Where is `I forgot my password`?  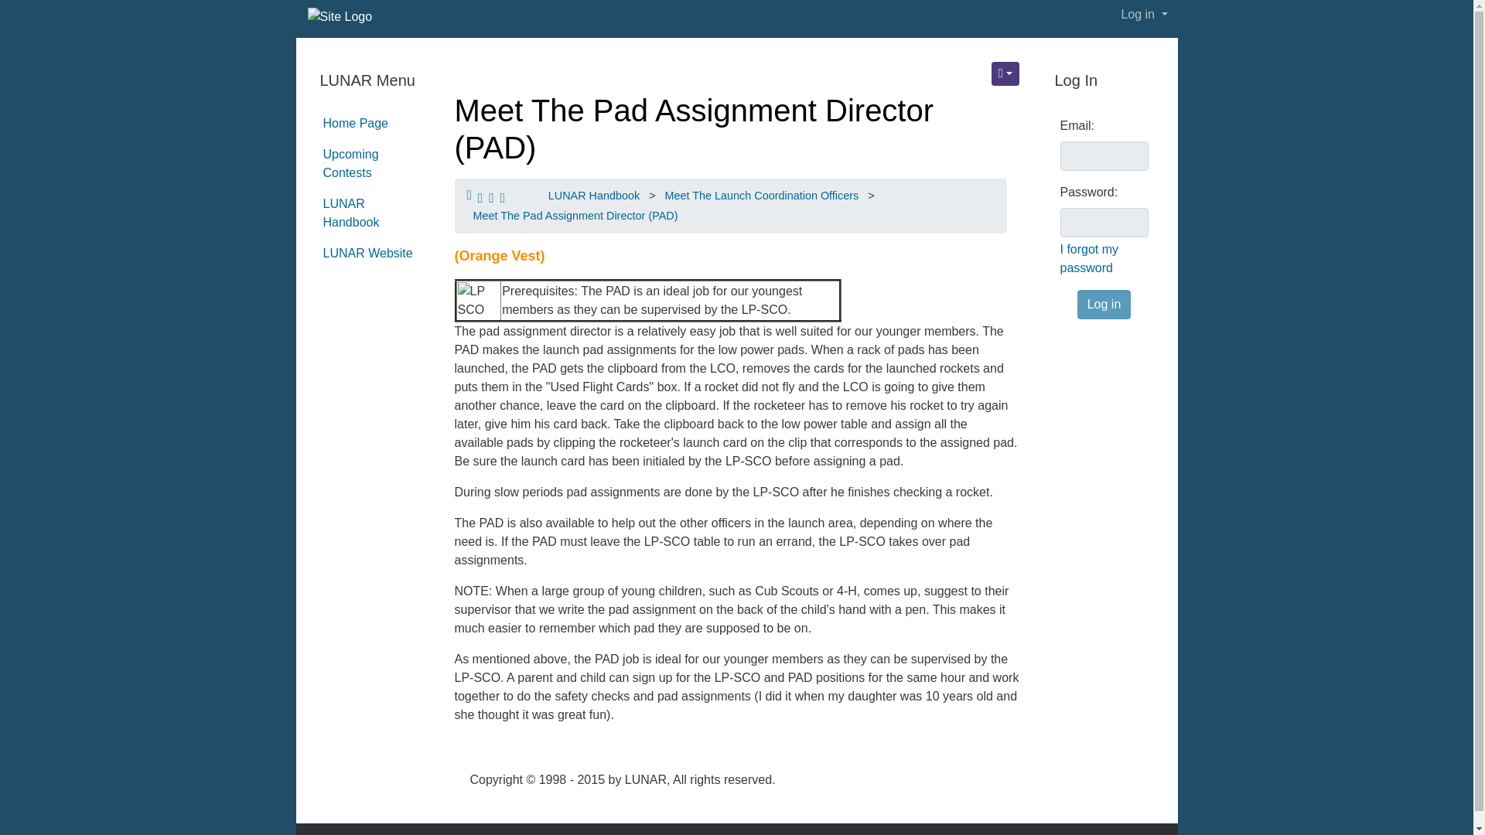
I forgot my password is located at coordinates (1104, 258).